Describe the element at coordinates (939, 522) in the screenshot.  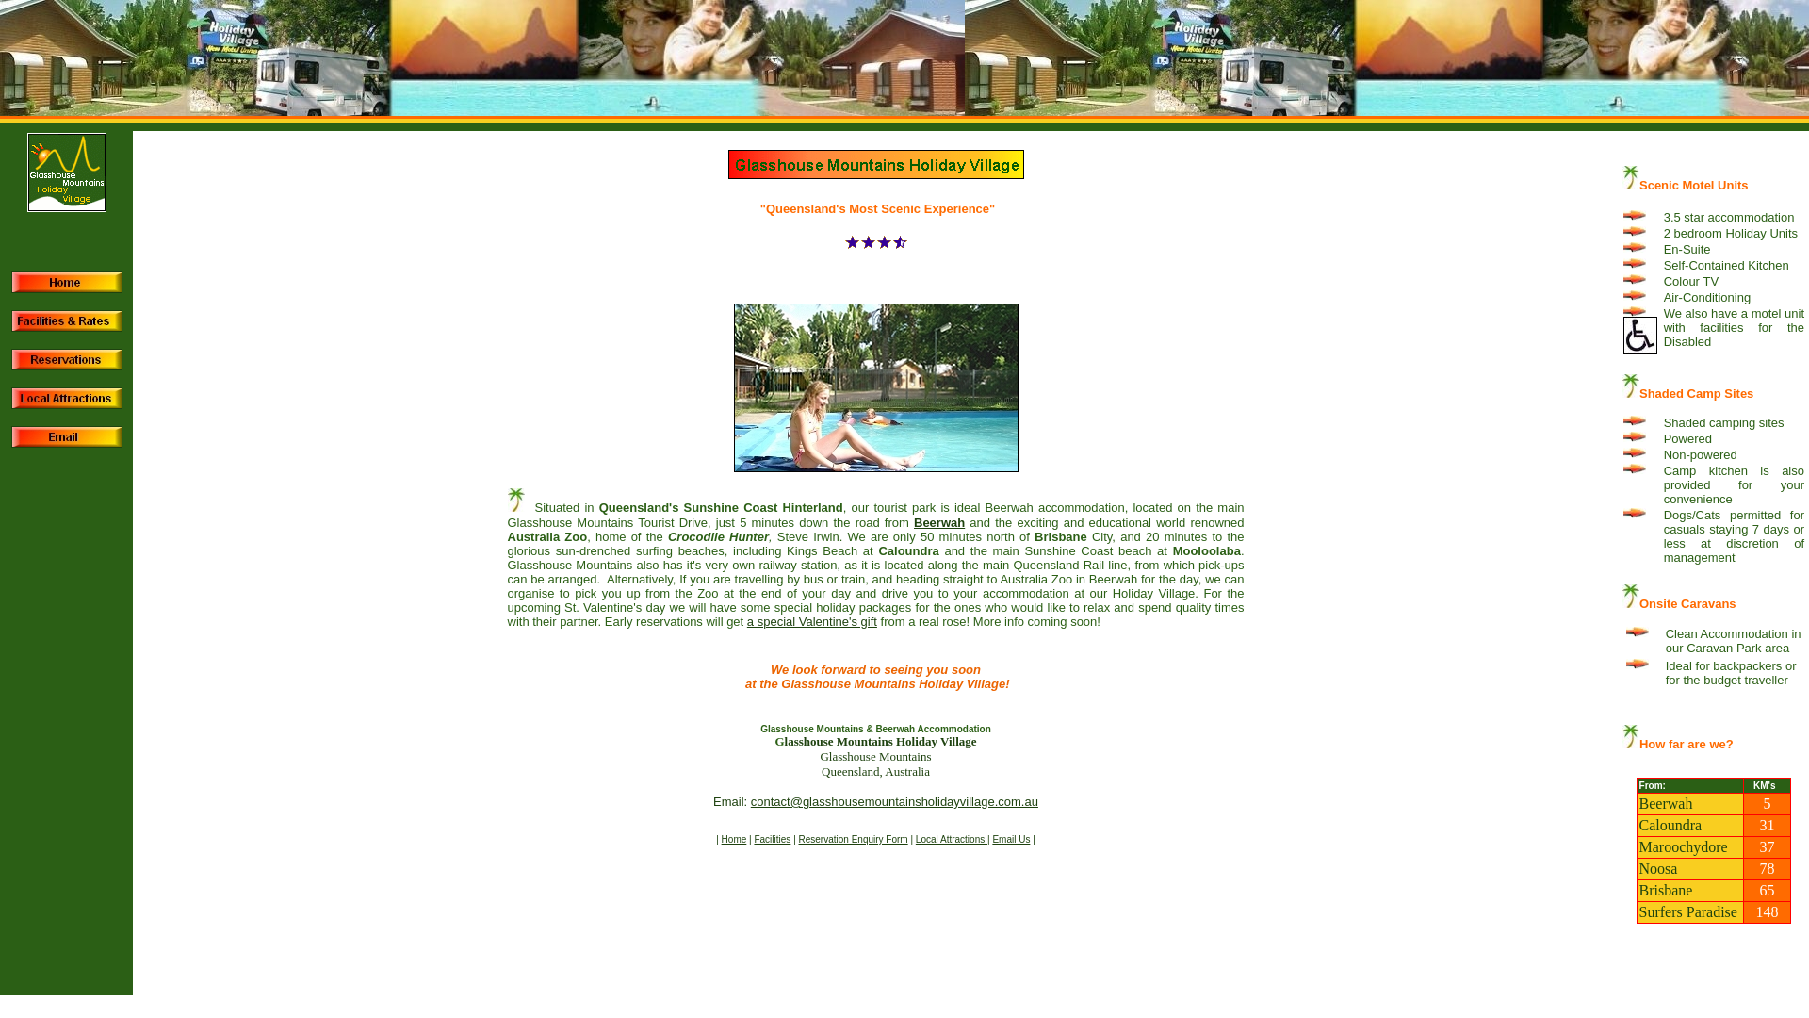
I see `Beerwah` at that location.